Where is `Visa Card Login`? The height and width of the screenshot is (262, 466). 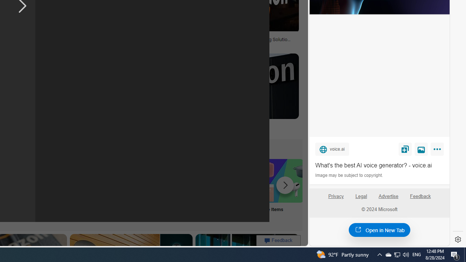 Visa Card Login is located at coordinates (234, 190).